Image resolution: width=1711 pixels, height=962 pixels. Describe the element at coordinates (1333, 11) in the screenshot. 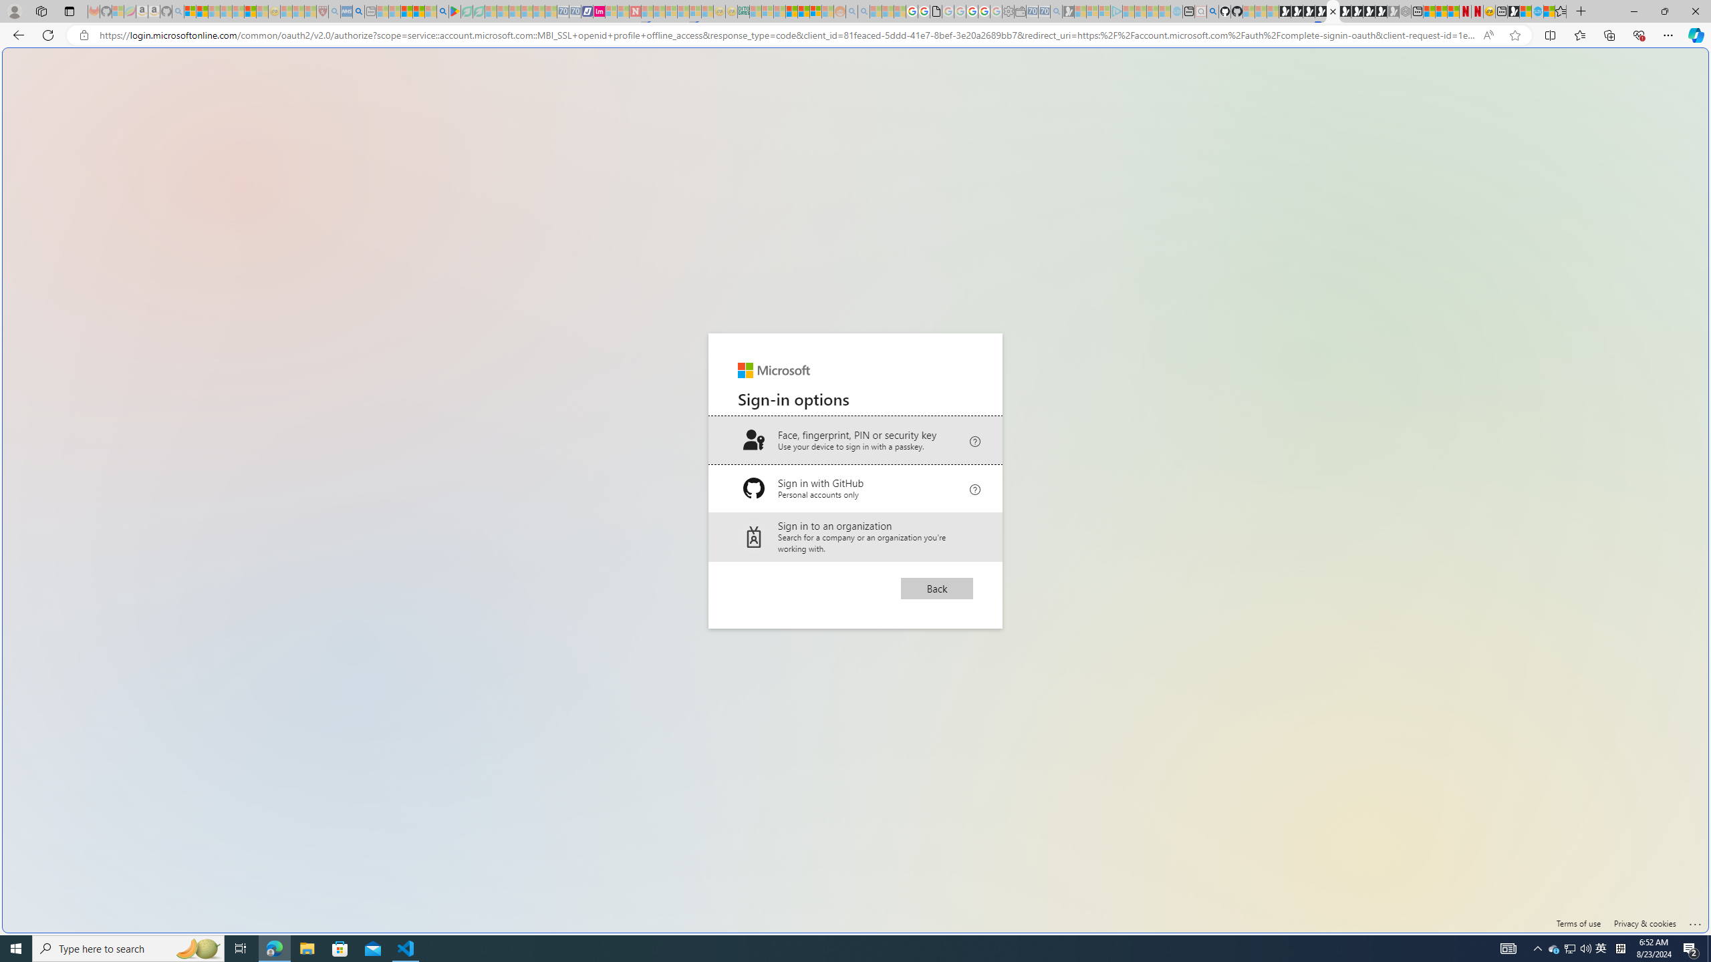

I see `Sign in to your account` at that location.